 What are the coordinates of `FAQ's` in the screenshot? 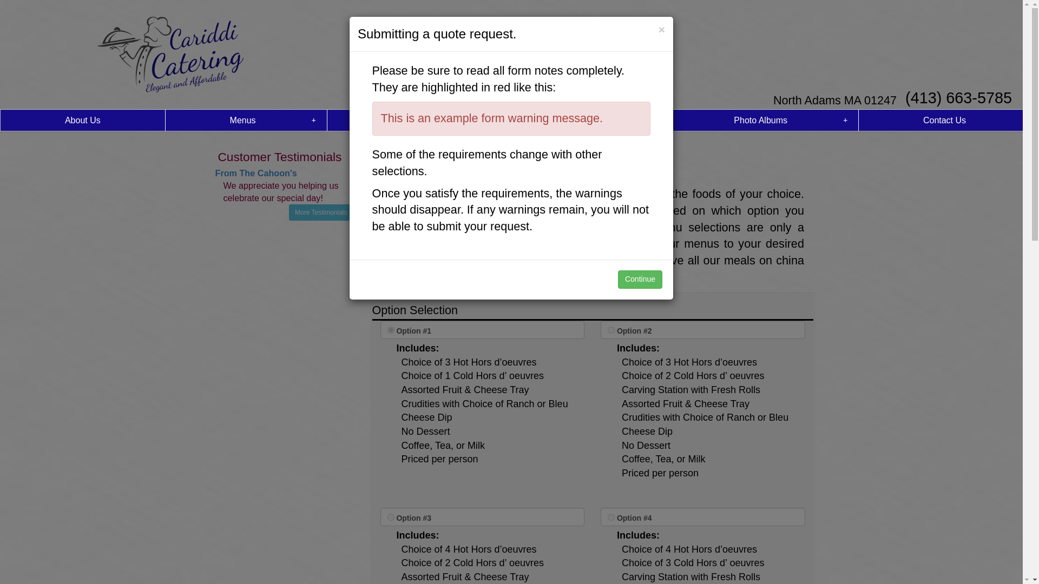 It's located at (593, 120).